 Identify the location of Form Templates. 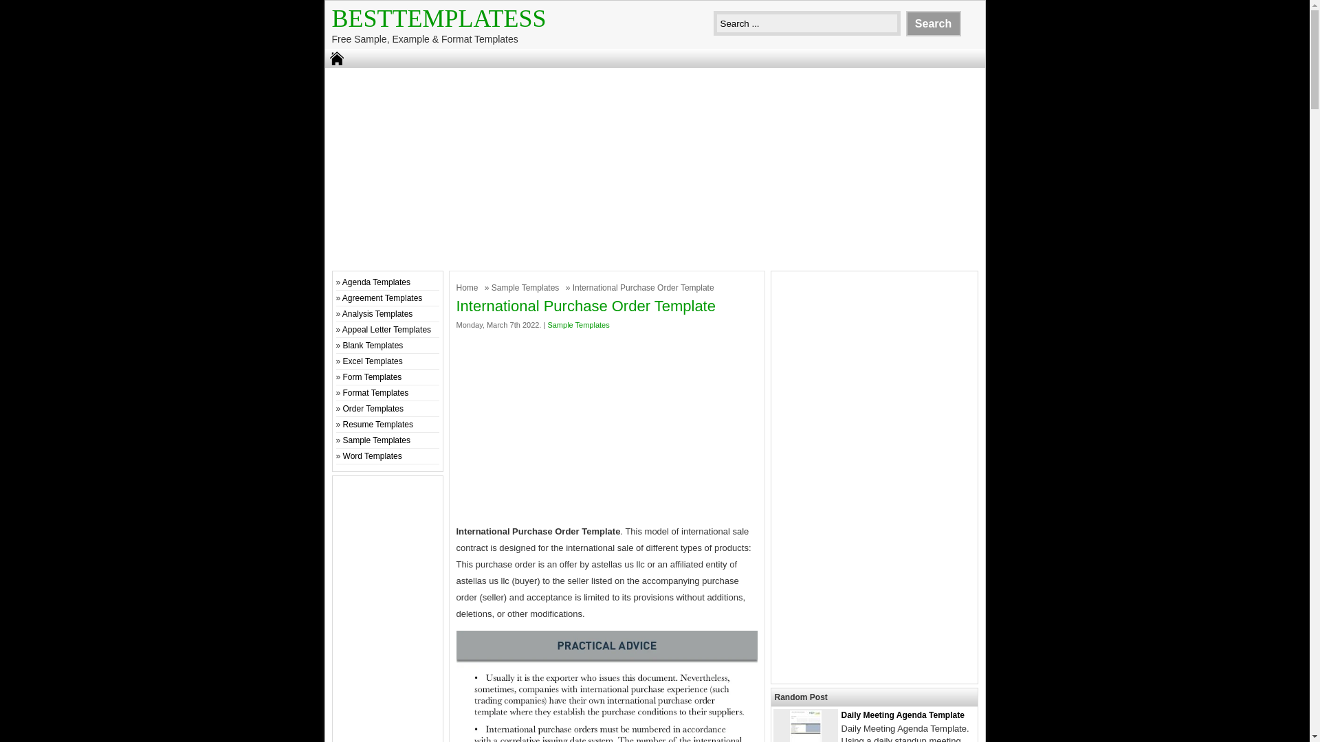
(373, 377).